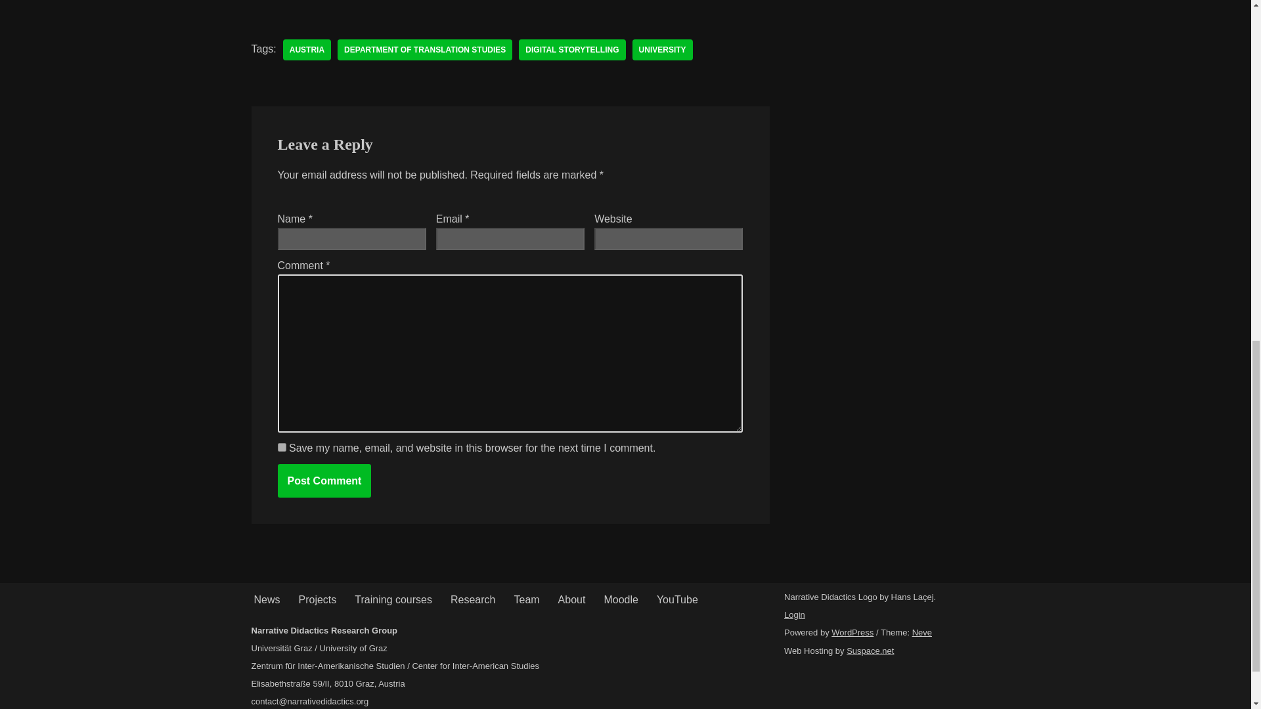  I want to click on yes, so click(281, 447).